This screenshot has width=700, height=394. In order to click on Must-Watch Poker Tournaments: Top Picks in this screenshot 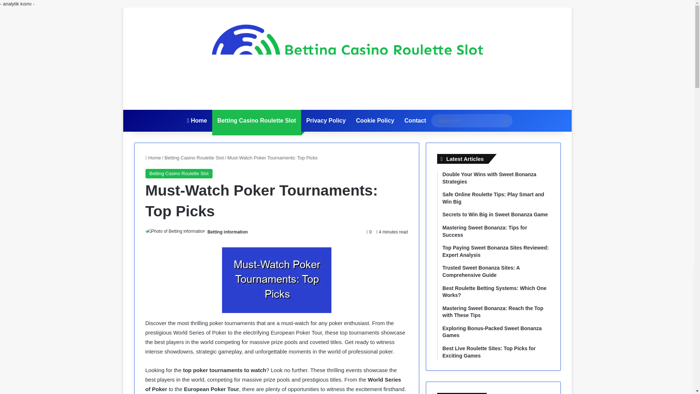, I will do `click(276, 280)`.